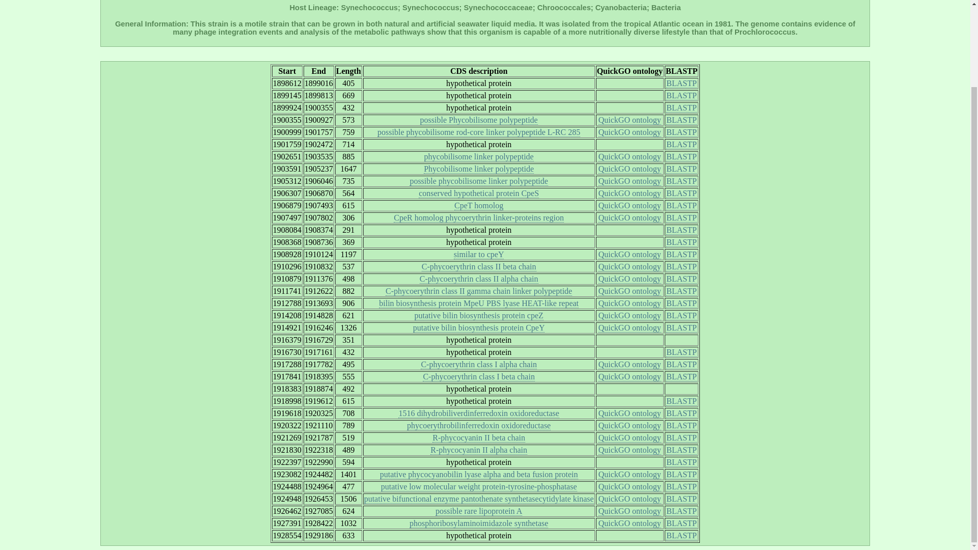  Describe the element at coordinates (681, 206) in the screenshot. I see `BLASTP` at that location.